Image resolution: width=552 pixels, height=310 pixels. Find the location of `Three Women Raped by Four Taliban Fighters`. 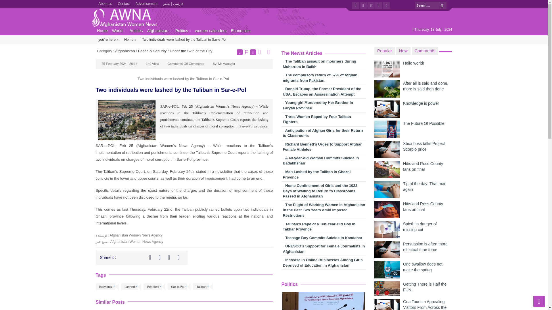

Three Women Raped by Four Taliban Fighters is located at coordinates (323, 120).